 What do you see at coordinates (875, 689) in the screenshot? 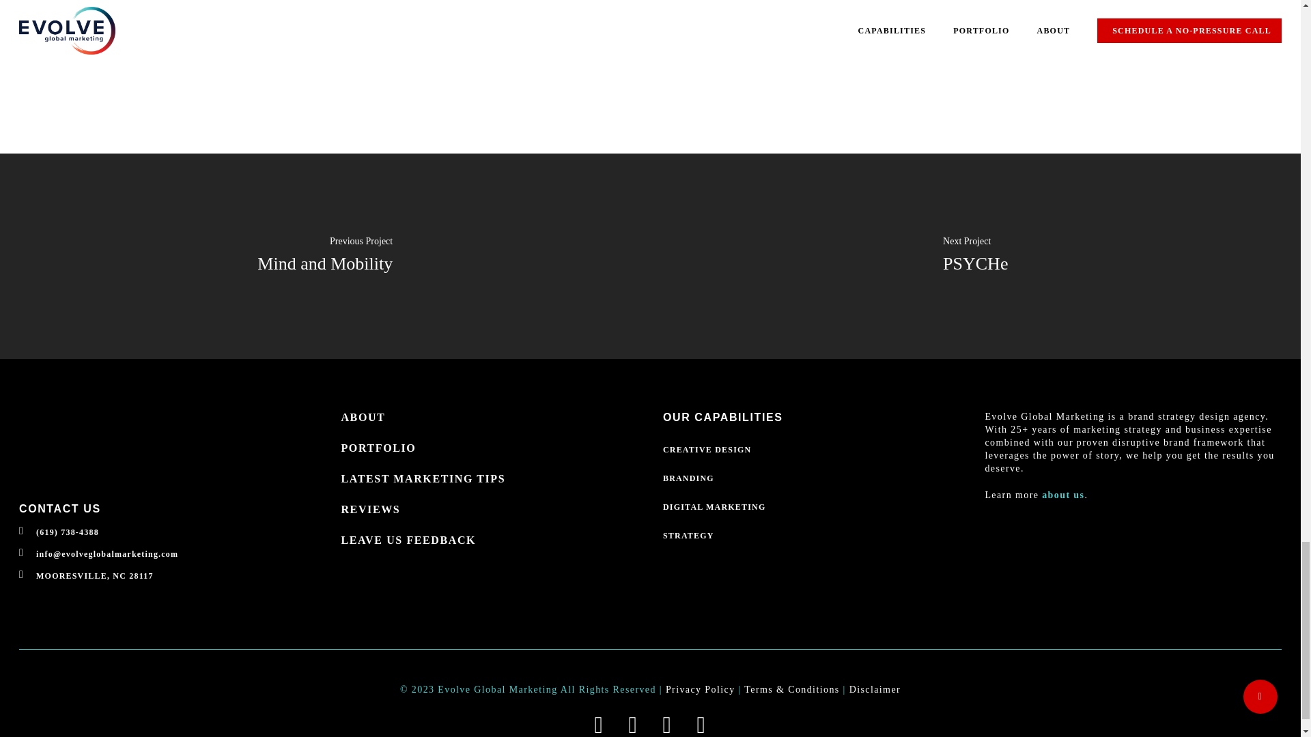
I see `Disclaimer` at bounding box center [875, 689].